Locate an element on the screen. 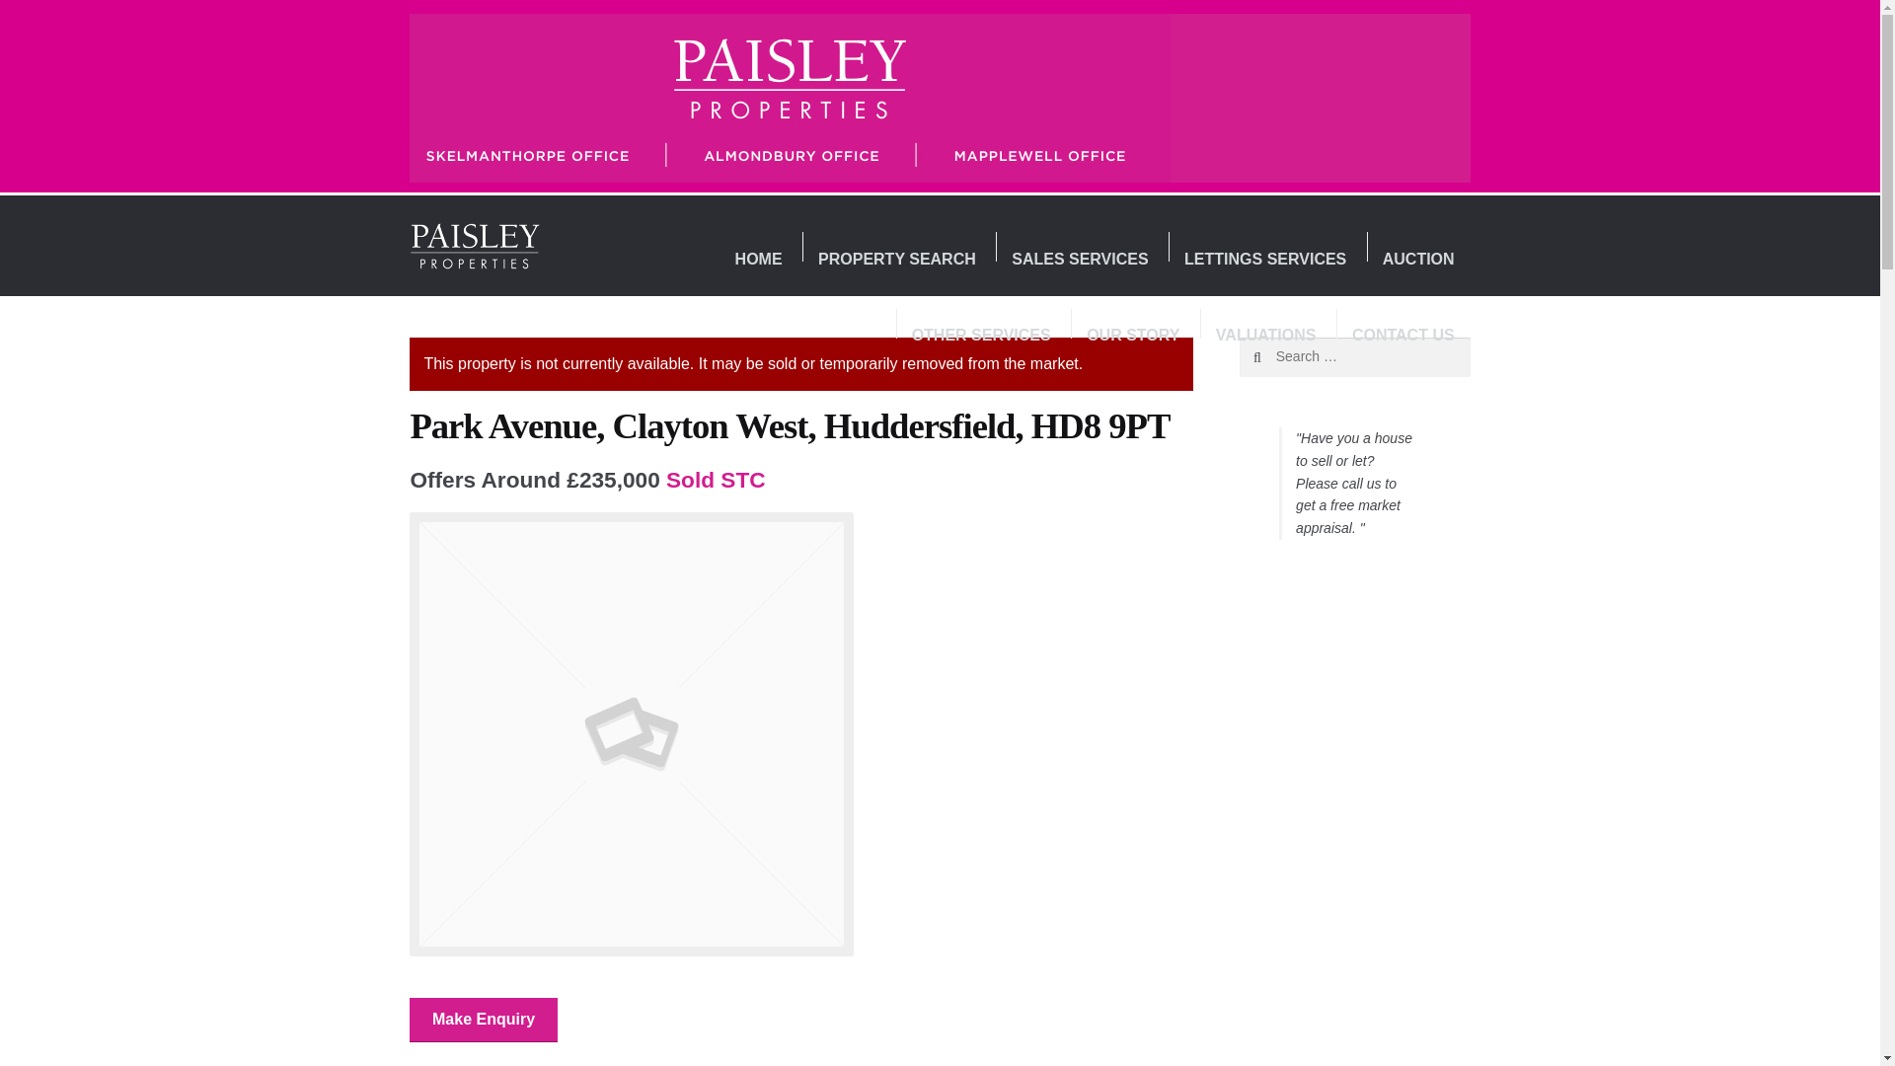 This screenshot has height=1066, width=1895. OTHER SERVICES is located at coordinates (981, 337).